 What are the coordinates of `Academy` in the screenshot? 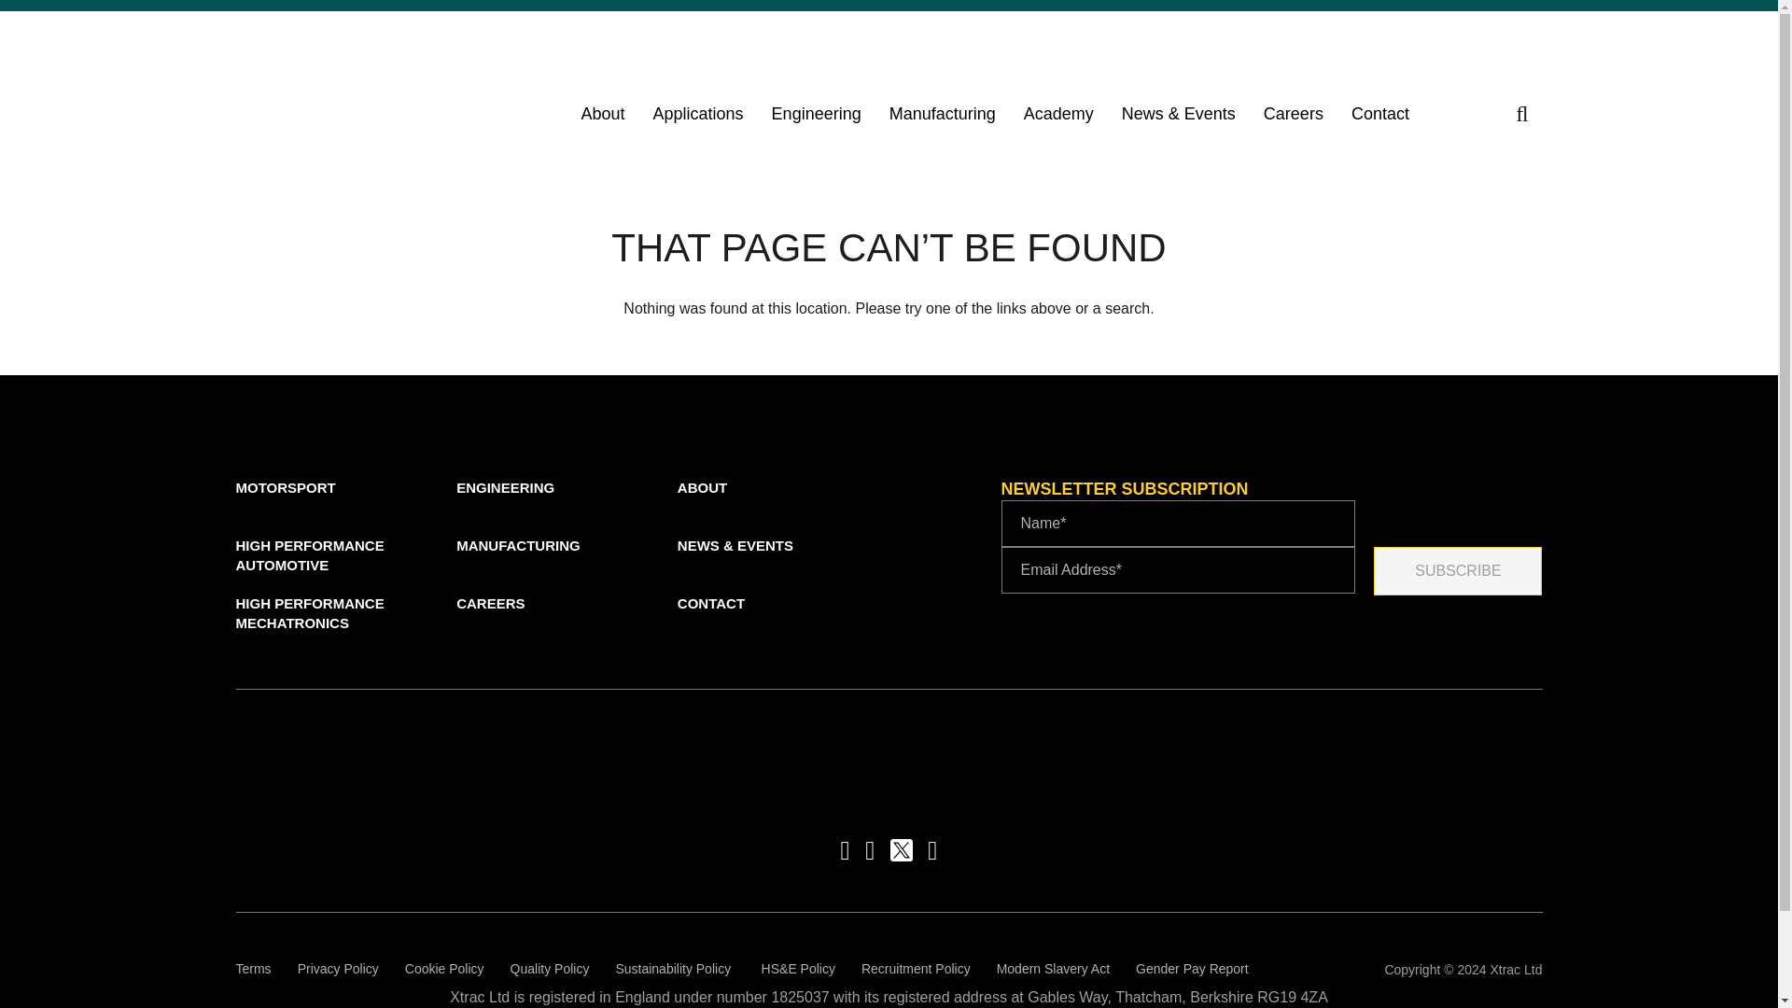 It's located at (1058, 113).